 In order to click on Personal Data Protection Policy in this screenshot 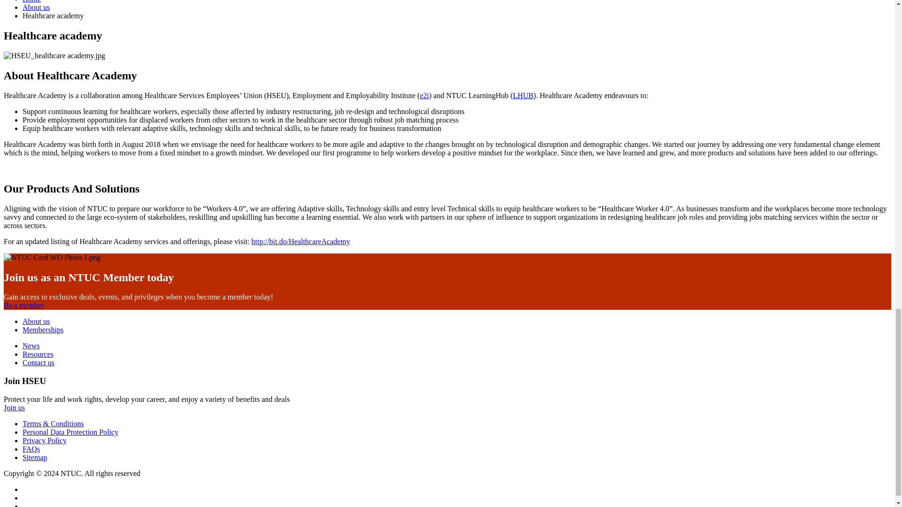, I will do `click(70, 432)`.